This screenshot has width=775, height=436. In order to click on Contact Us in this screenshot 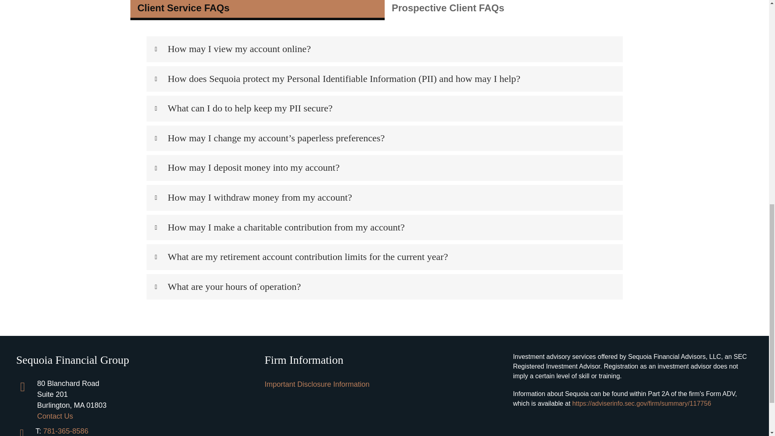, I will do `click(55, 416)`.